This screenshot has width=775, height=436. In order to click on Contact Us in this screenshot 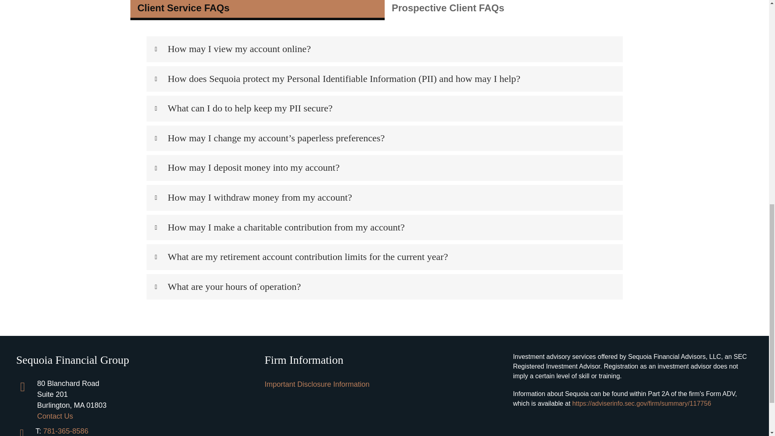, I will do `click(55, 416)`.